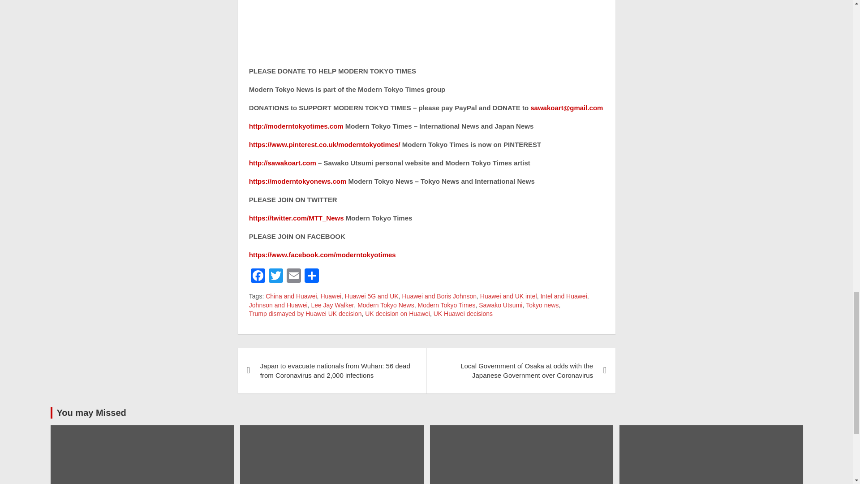  What do you see at coordinates (291, 297) in the screenshot?
I see `China and Huawei` at bounding box center [291, 297].